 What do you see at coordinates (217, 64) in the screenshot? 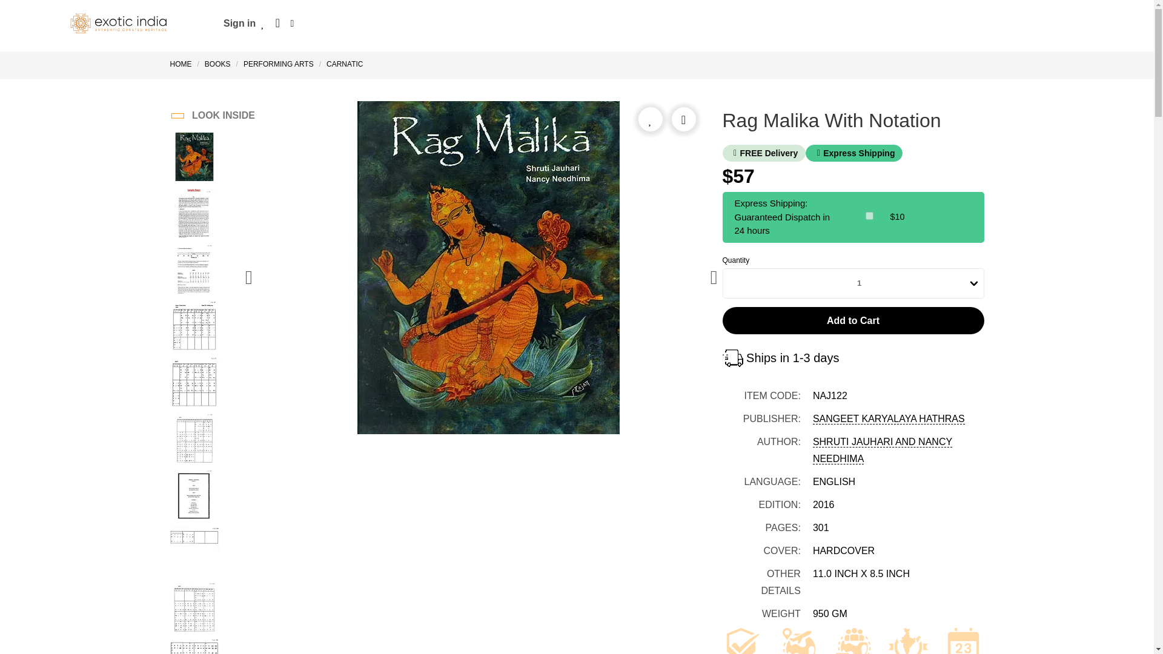
I see `Books` at bounding box center [217, 64].